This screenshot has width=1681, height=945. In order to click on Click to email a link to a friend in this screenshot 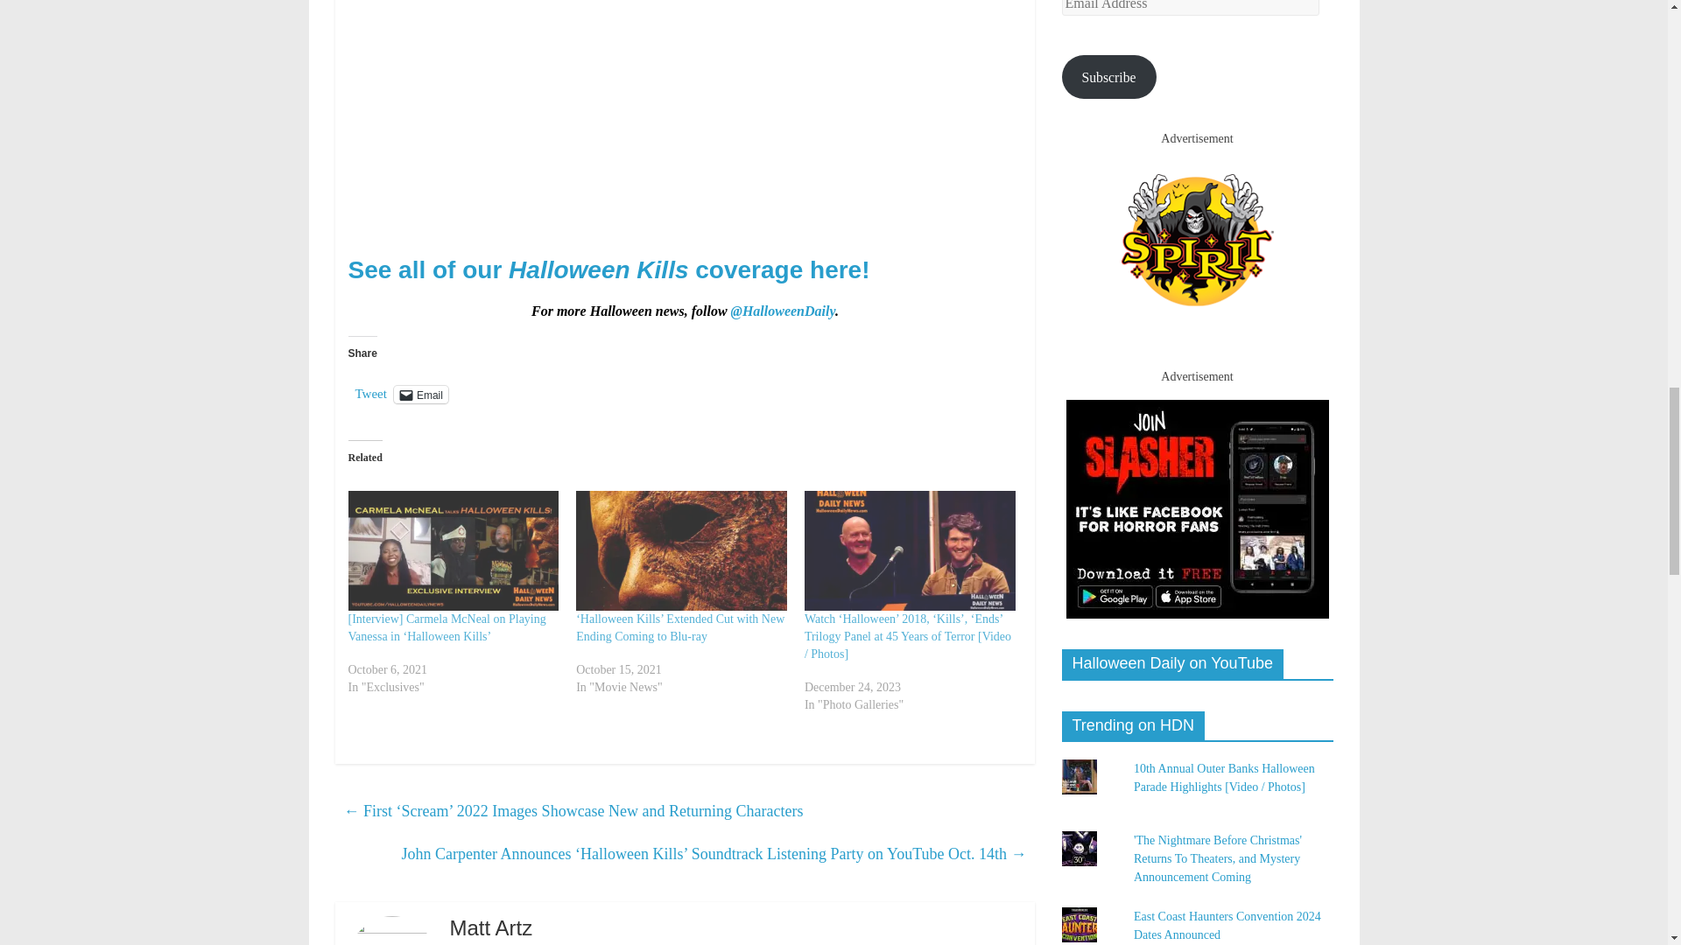, I will do `click(420, 394)`.